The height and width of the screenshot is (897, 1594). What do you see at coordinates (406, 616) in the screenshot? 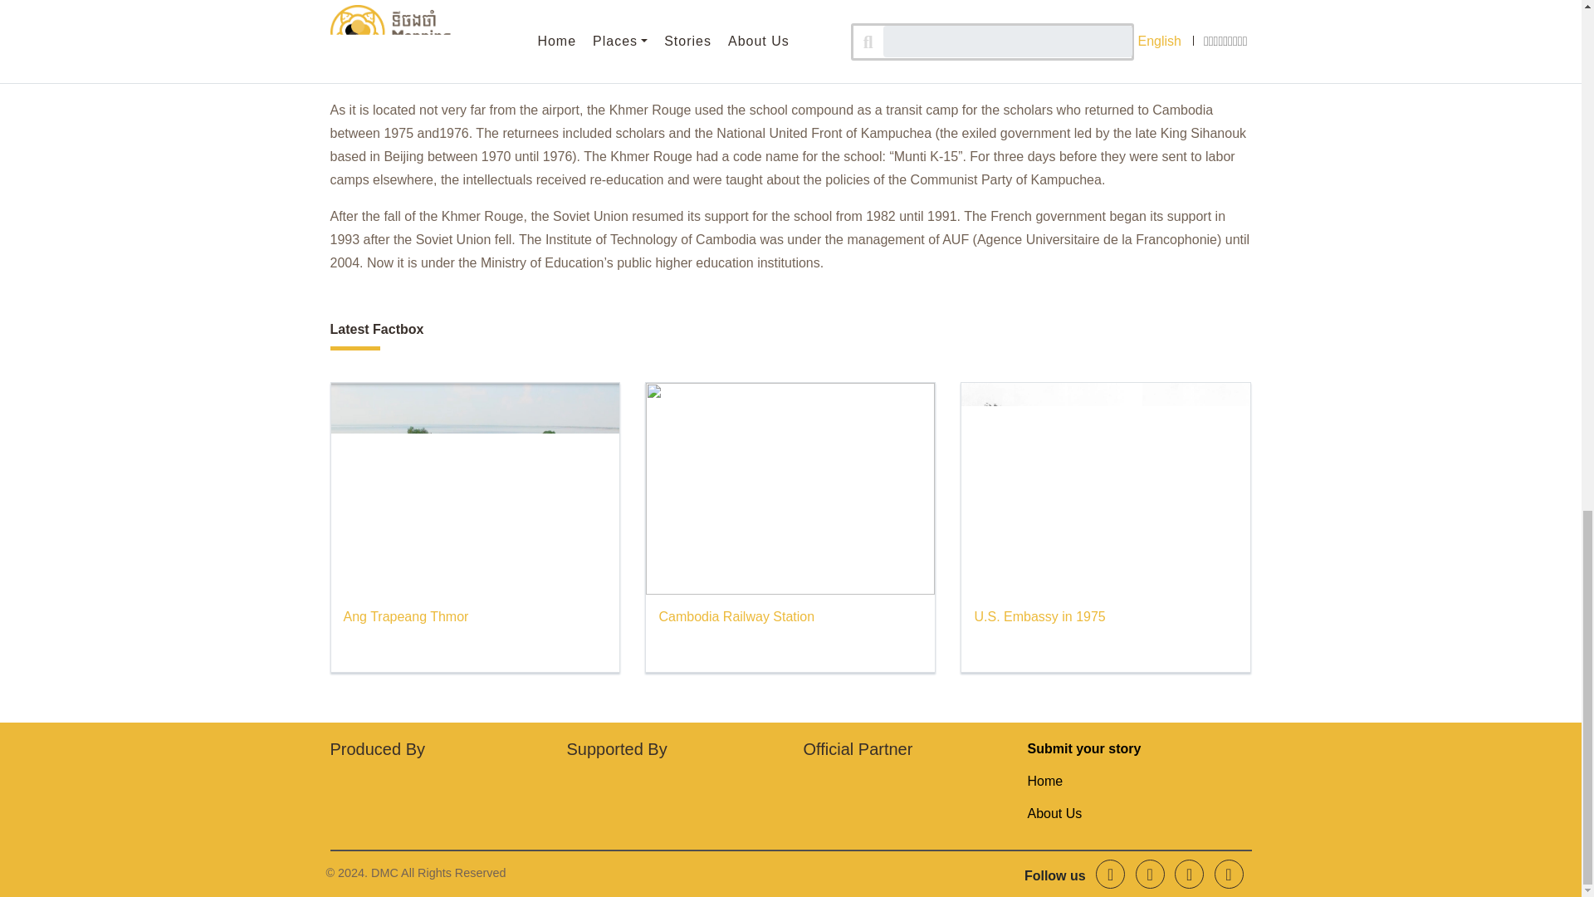
I see `Ang Trapeang Thmor` at bounding box center [406, 616].